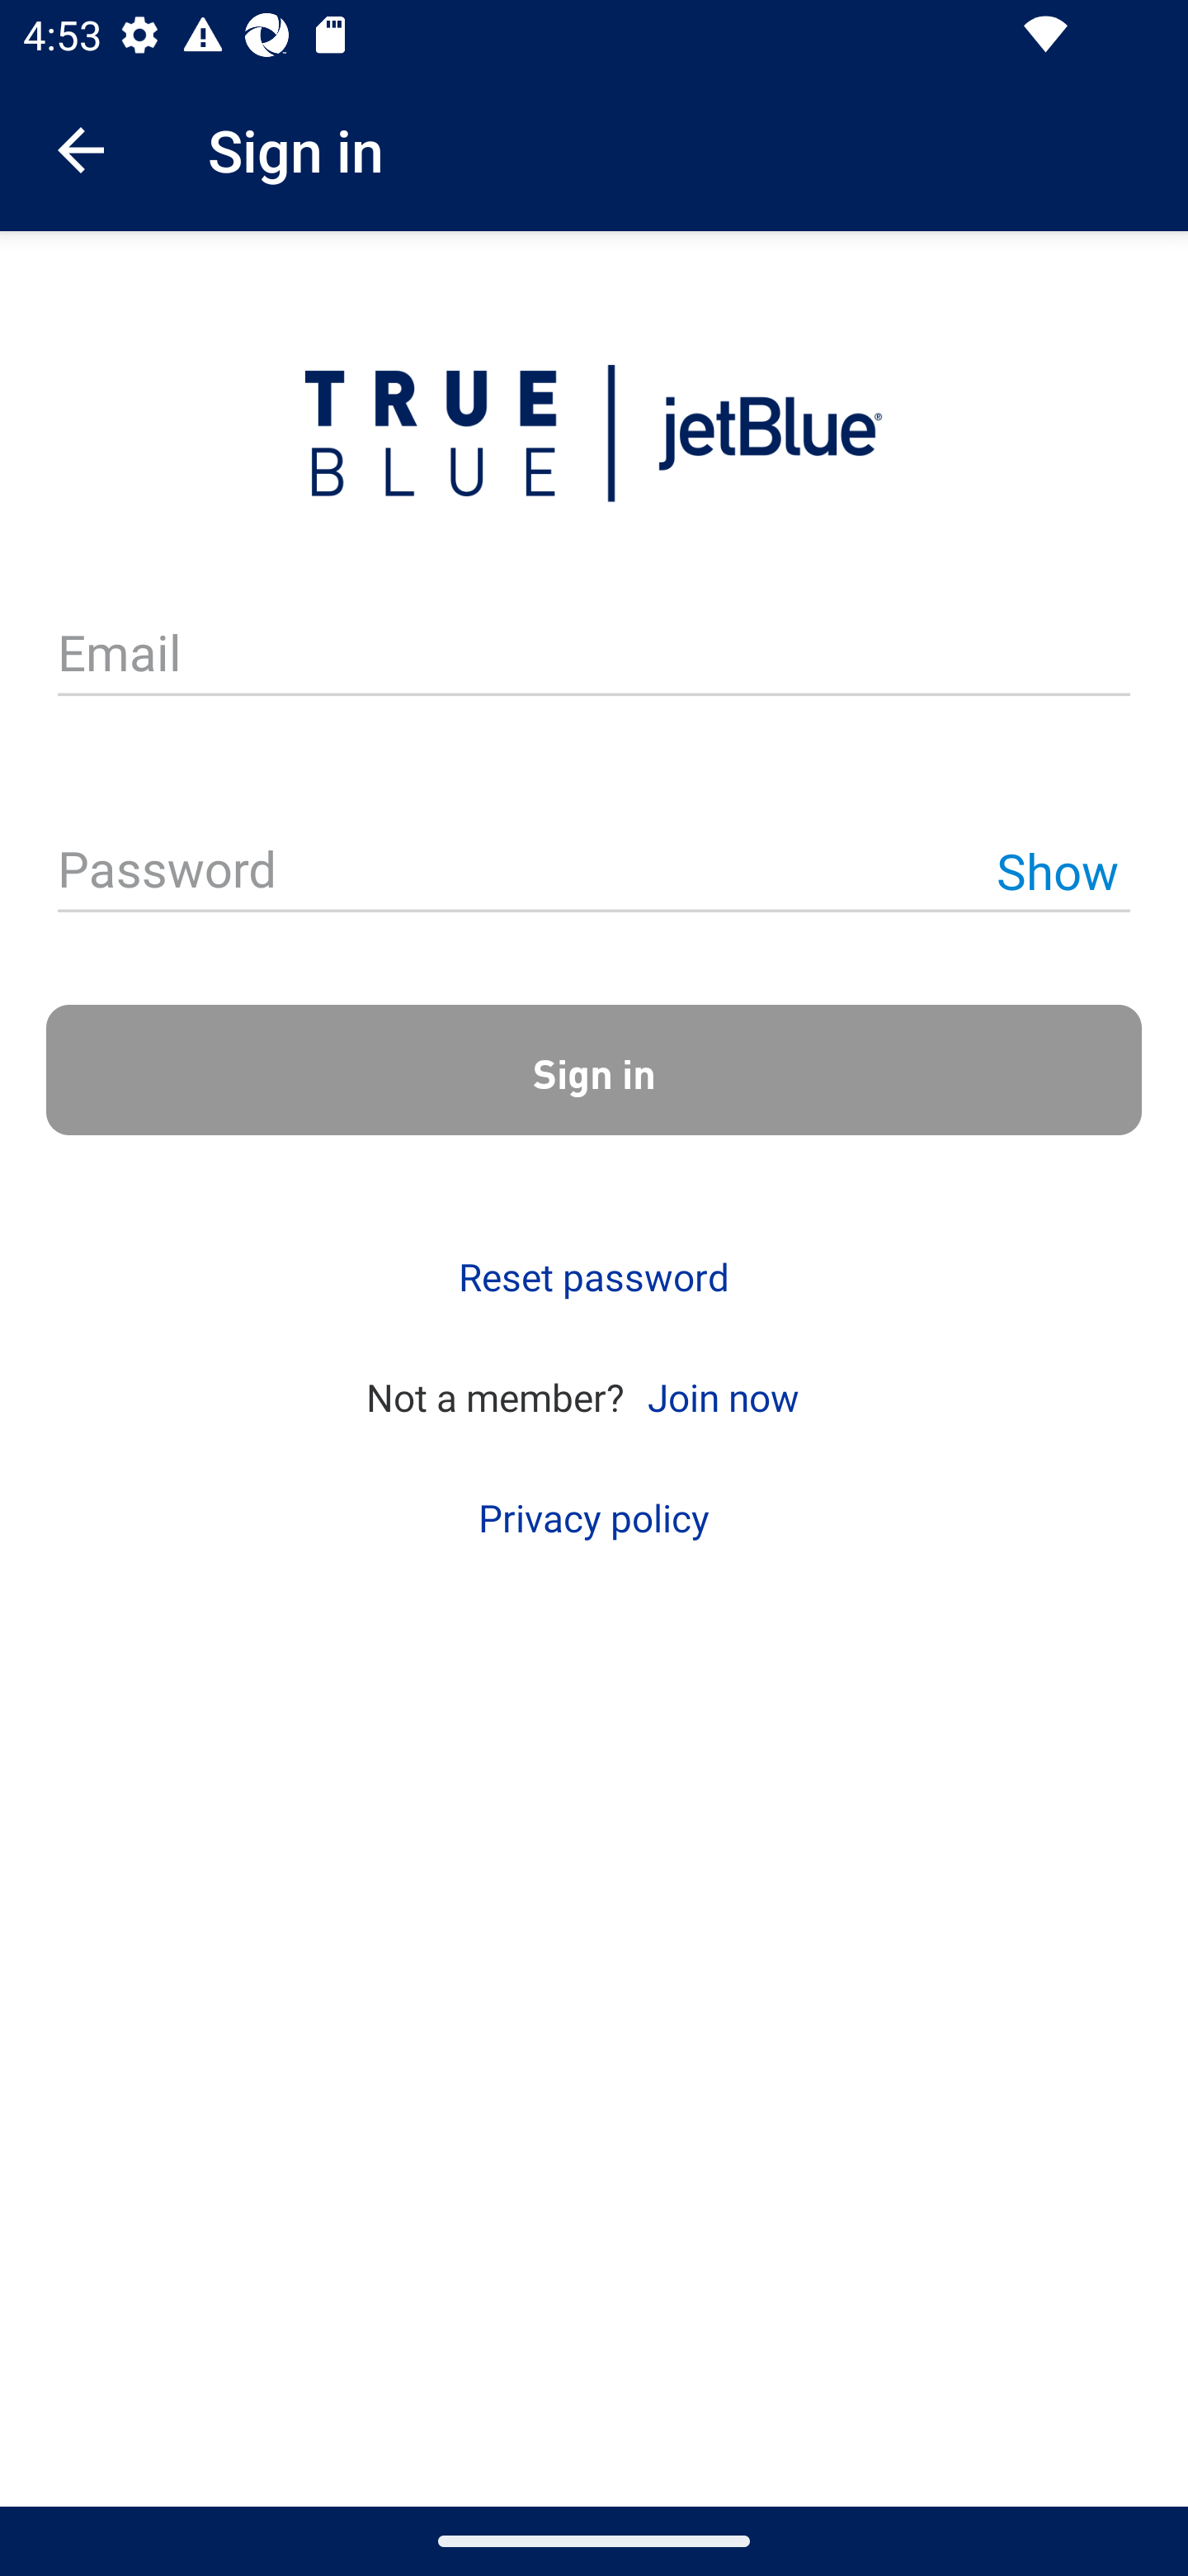 The width and height of the screenshot is (1188, 2576). What do you see at coordinates (594, 1070) in the screenshot?
I see `Sign in` at bounding box center [594, 1070].